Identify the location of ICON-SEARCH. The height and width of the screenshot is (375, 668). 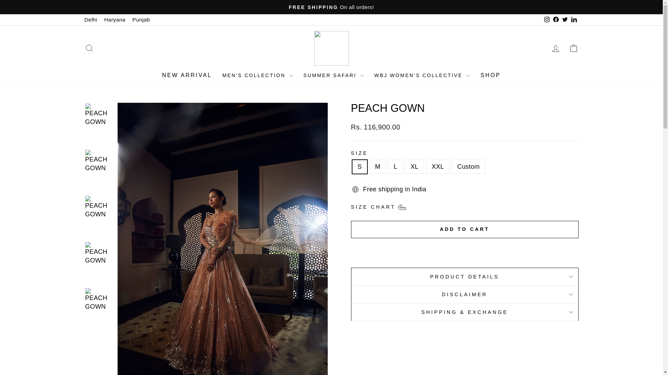
(89, 48).